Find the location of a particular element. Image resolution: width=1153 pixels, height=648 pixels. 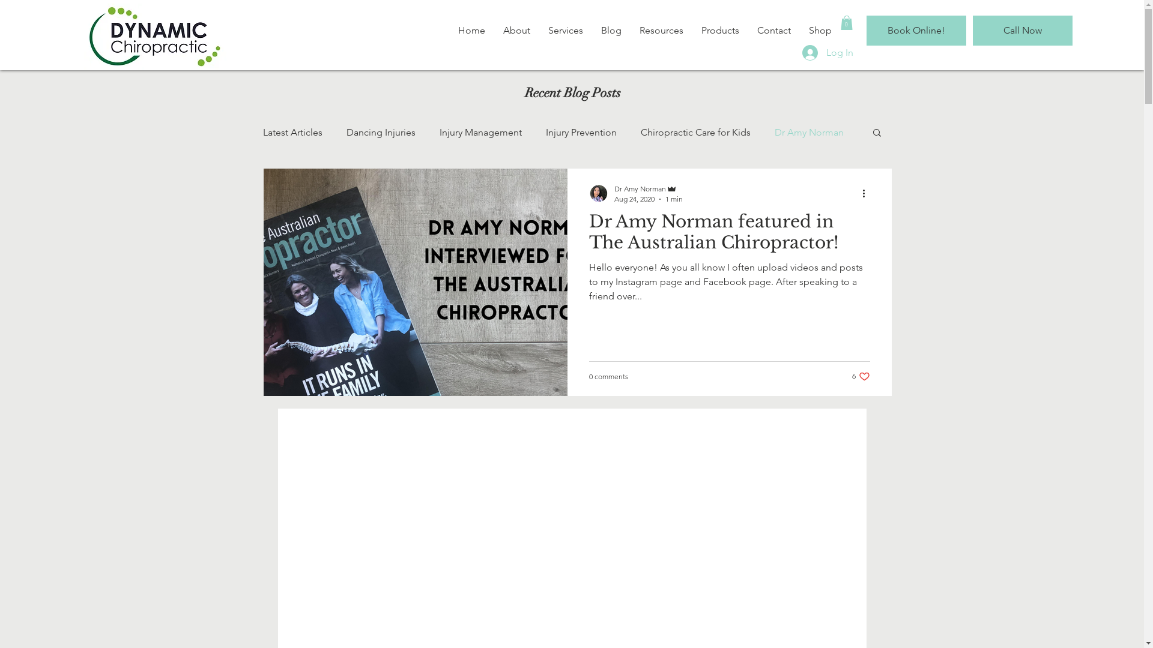

0 comments is located at coordinates (608, 376).